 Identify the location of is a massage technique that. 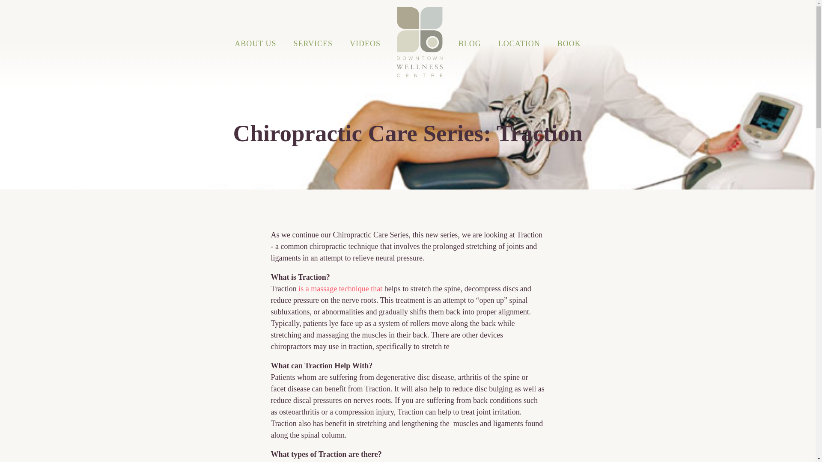
(340, 288).